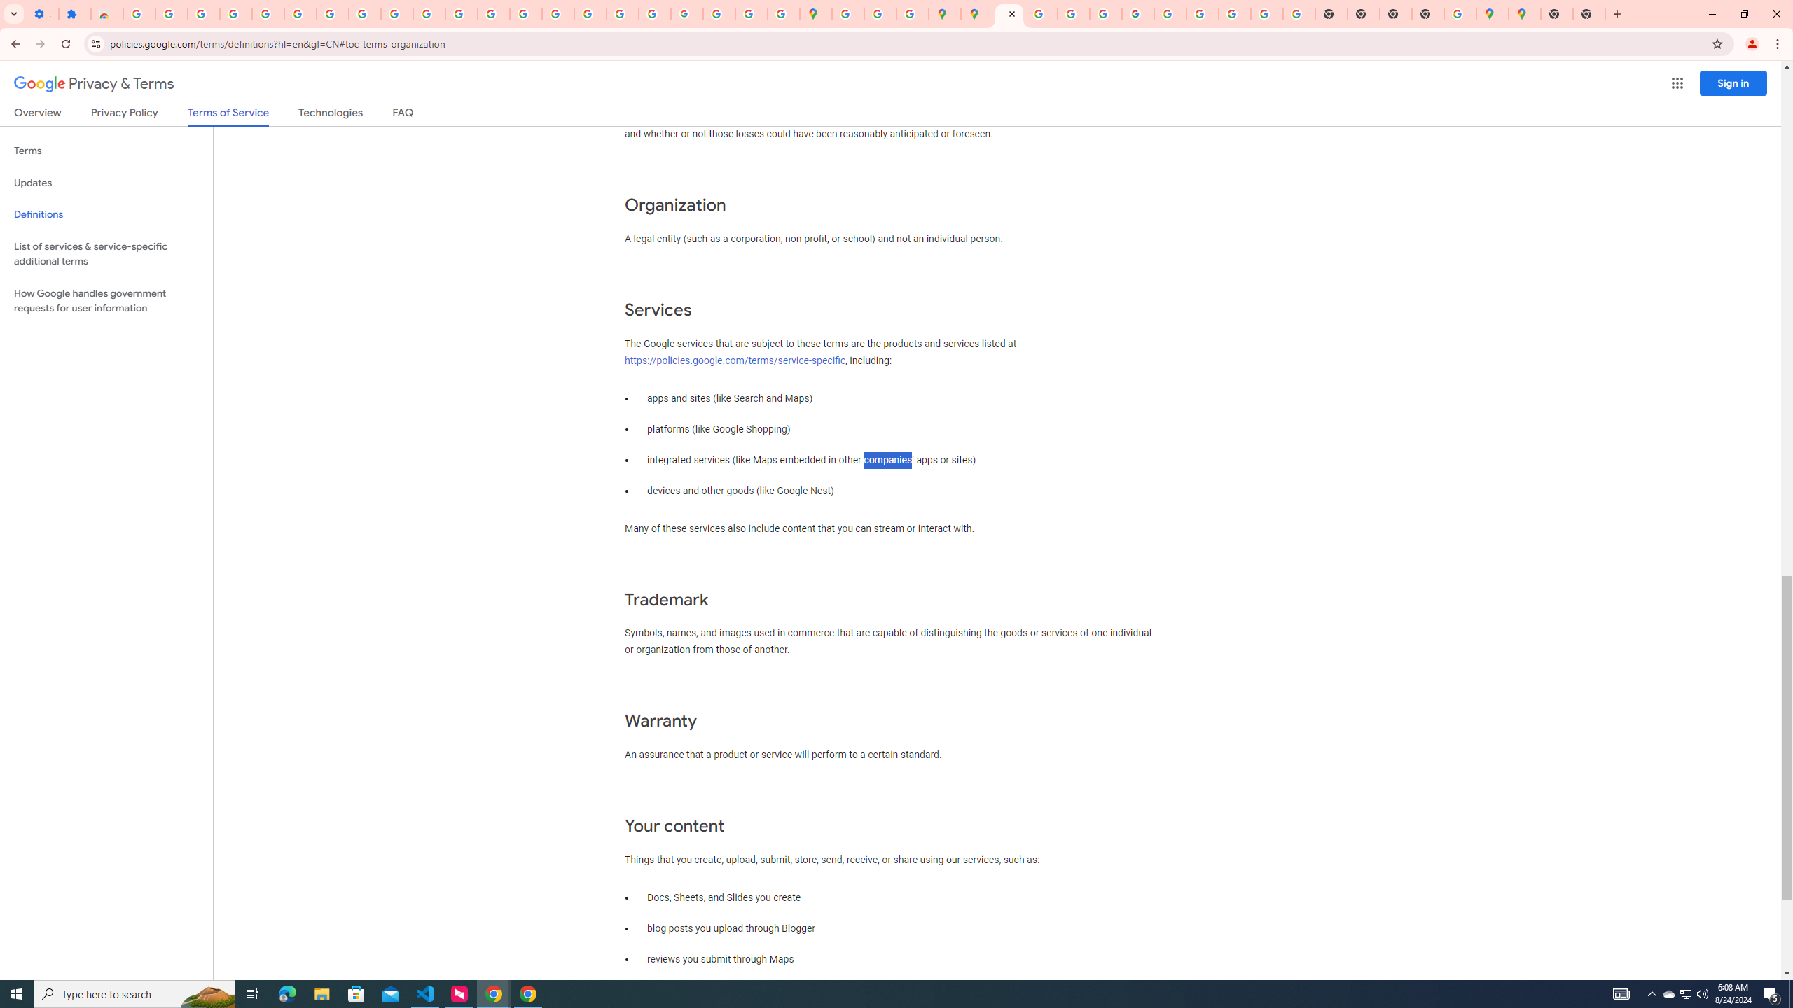 The width and height of the screenshot is (1793, 1008). Describe the element at coordinates (558, 14) in the screenshot. I see `Privacy Help Center - Policies Help` at that location.